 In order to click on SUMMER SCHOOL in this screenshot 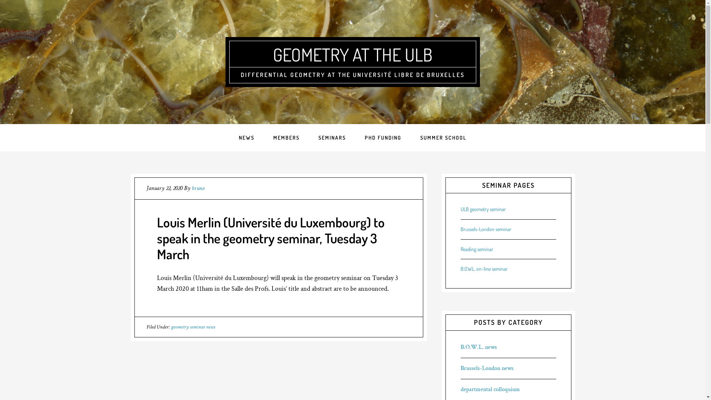, I will do `click(444, 138)`.